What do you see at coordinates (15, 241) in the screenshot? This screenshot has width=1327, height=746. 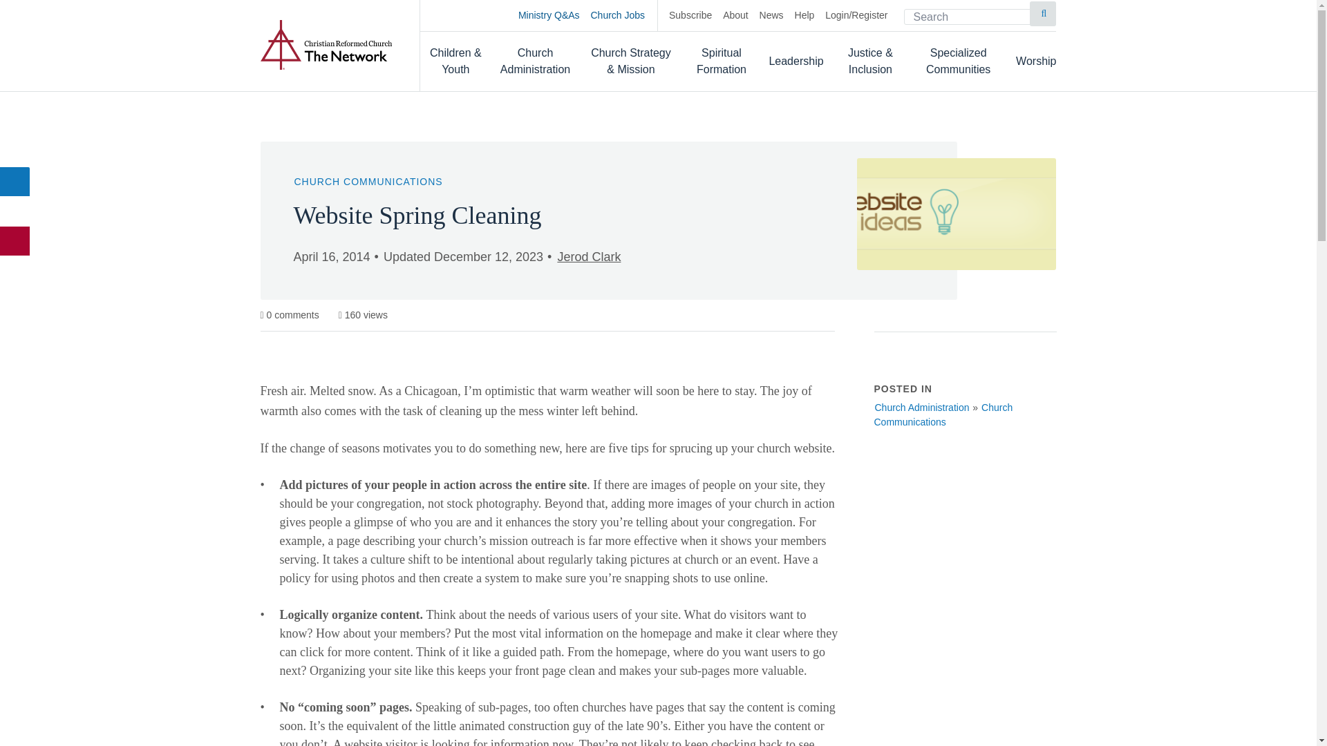 I see `Share to Email` at bounding box center [15, 241].